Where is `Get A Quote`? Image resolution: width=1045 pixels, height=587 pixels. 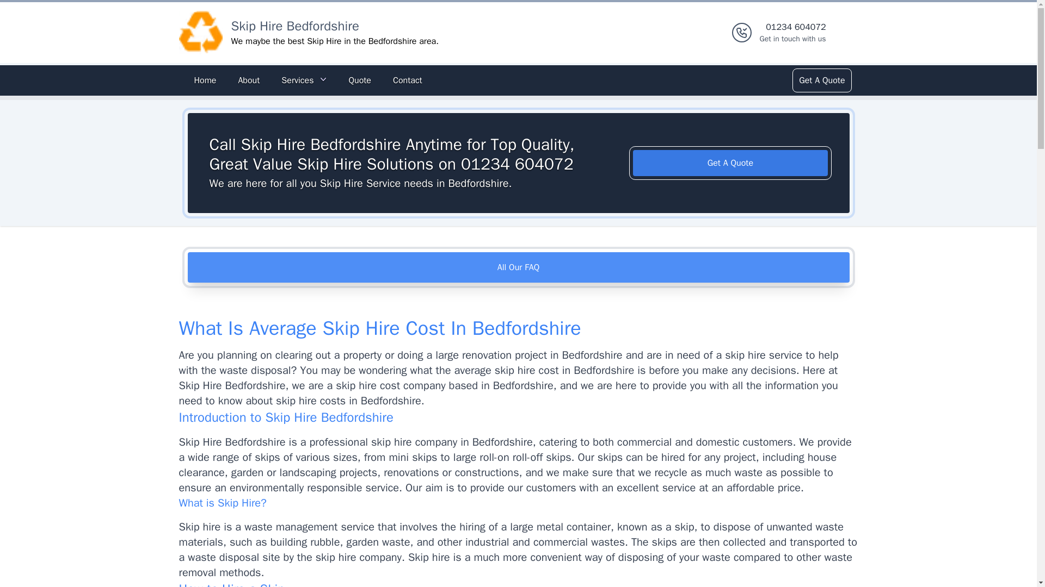 Get A Quote is located at coordinates (730, 163).